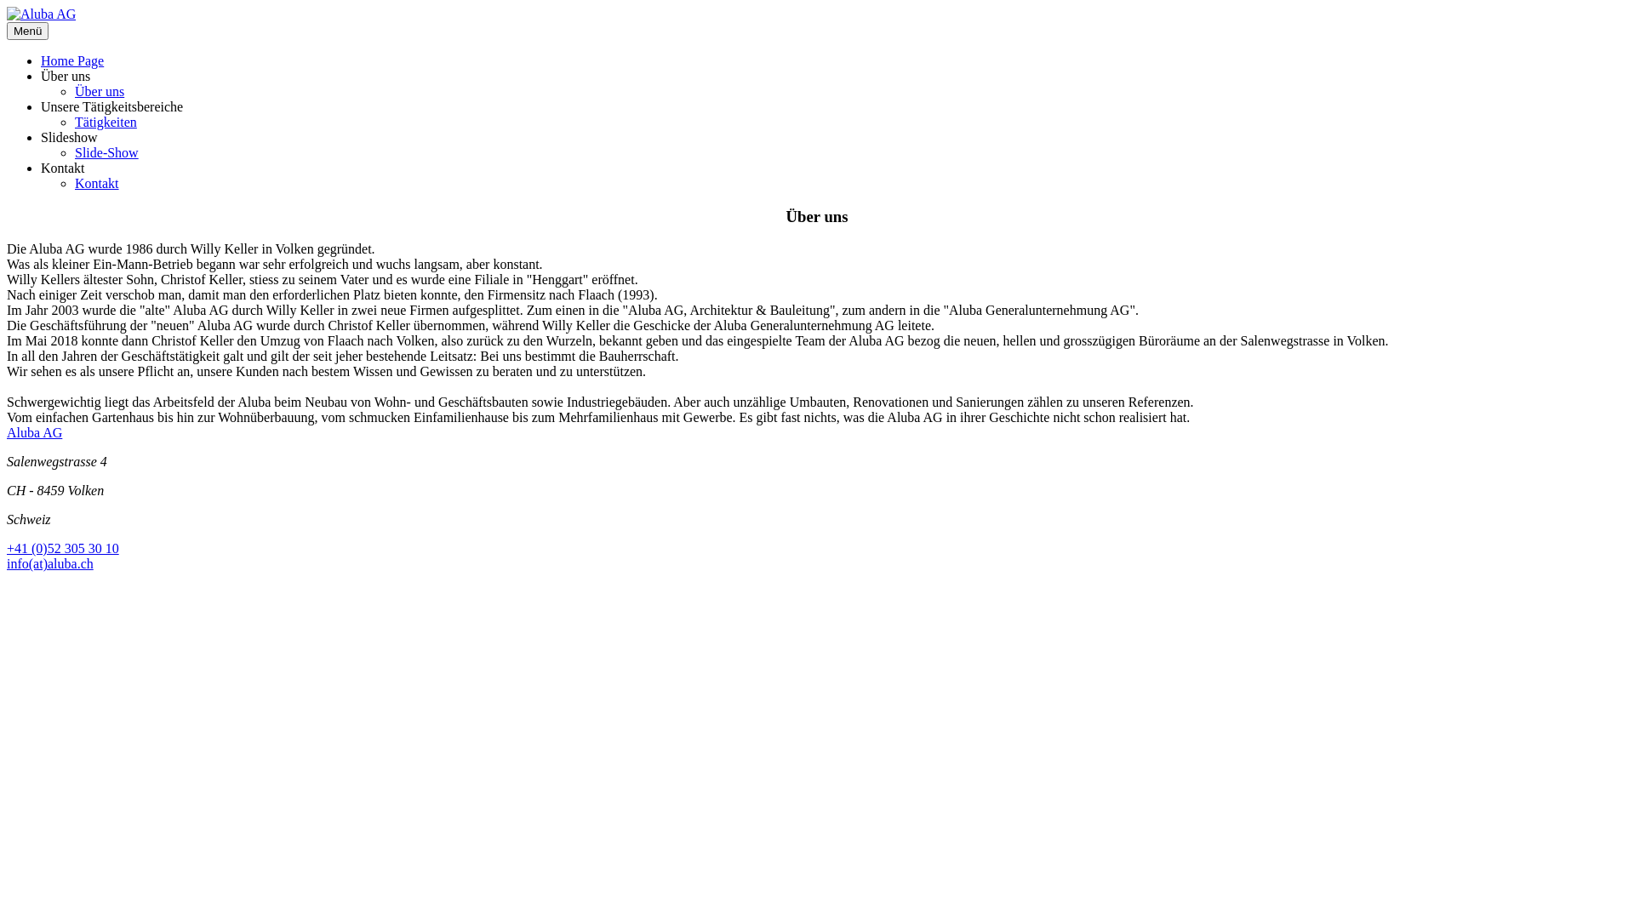 This screenshot has height=919, width=1634. Describe the element at coordinates (97, 184) in the screenshot. I see `Kontakt` at that location.